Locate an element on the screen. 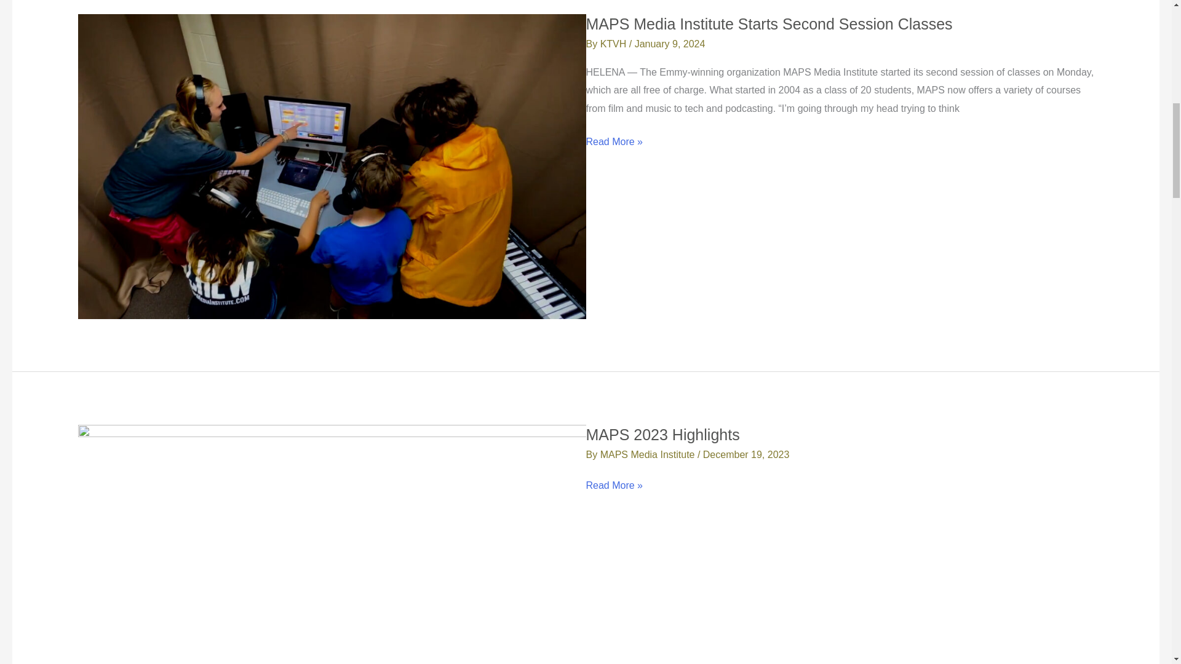 This screenshot has width=1181, height=664. View all posts by KTVH is located at coordinates (614, 43).